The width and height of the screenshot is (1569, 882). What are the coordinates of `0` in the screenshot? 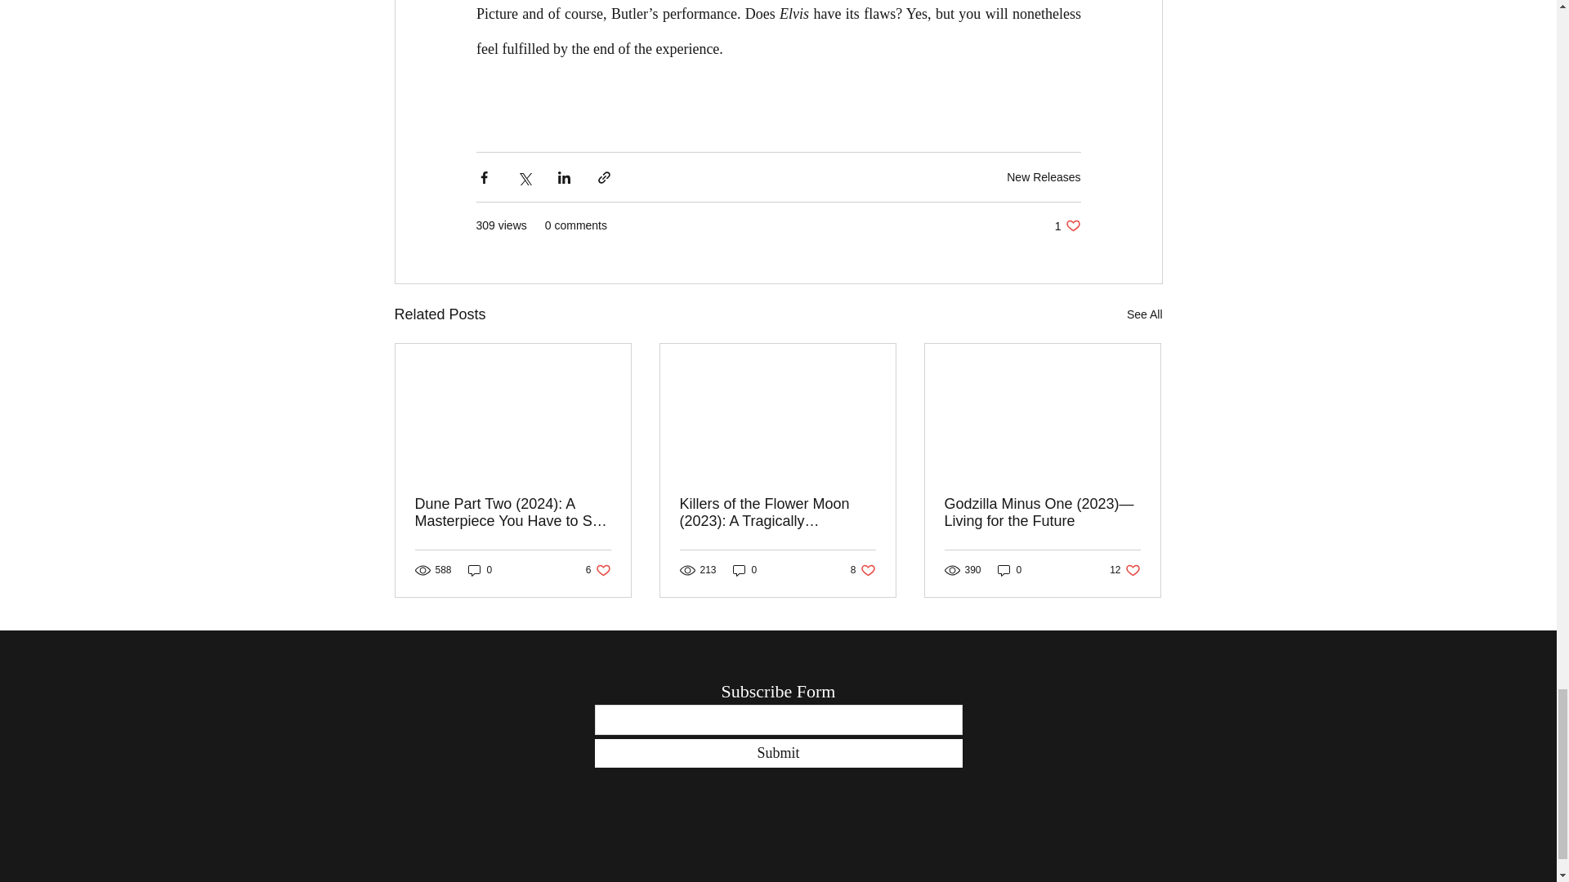 It's located at (598, 570).